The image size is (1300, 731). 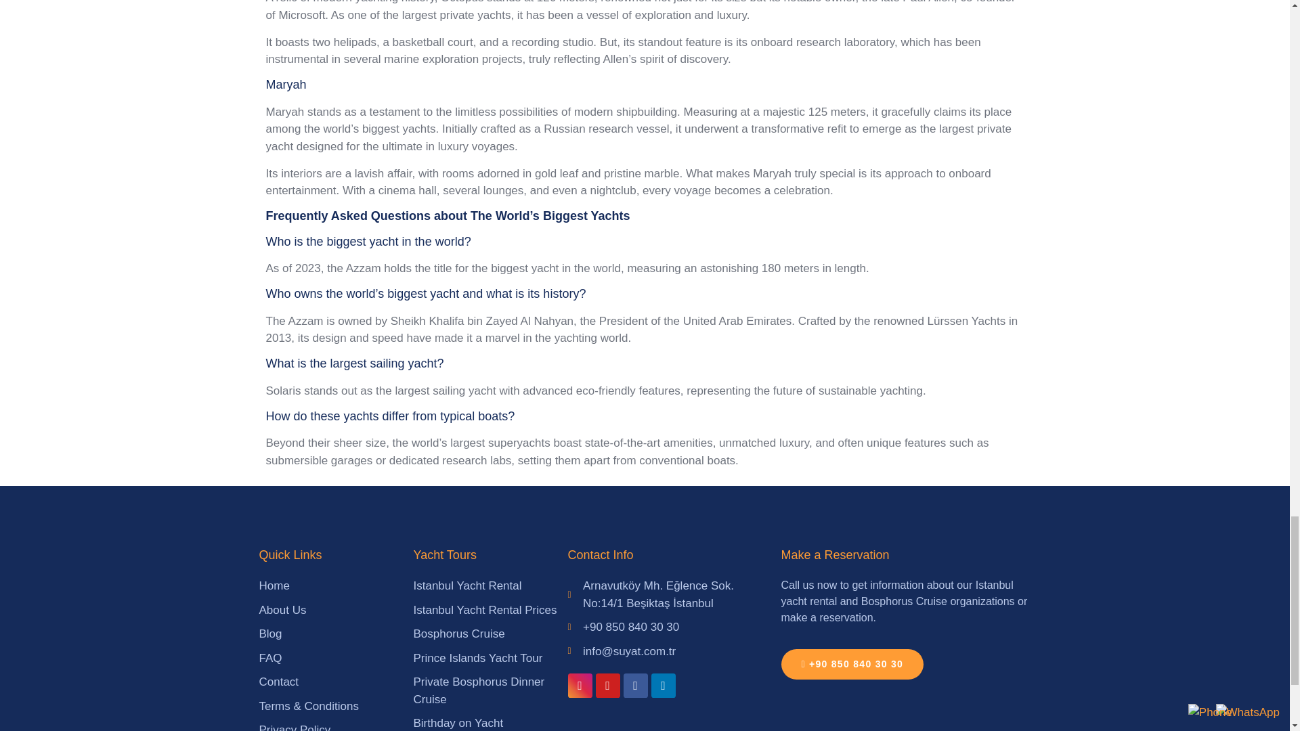 I want to click on FAQ, so click(x=336, y=659).